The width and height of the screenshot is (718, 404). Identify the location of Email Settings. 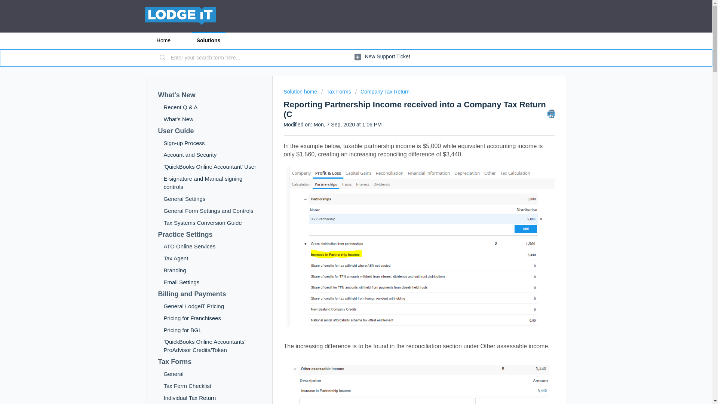
(212, 282).